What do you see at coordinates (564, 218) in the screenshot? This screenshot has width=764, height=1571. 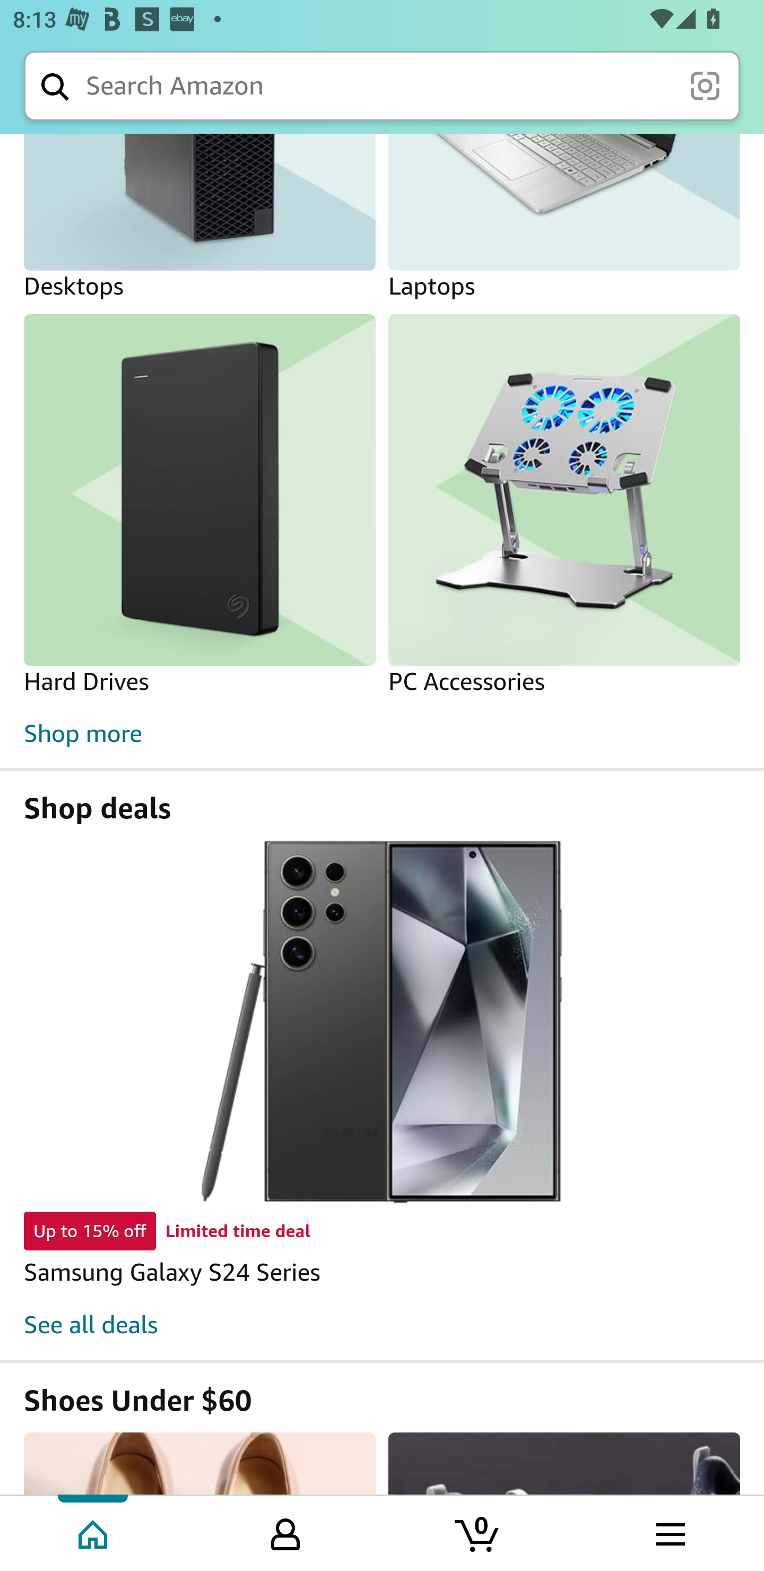 I see `Laptops Laptops Laptops` at bounding box center [564, 218].